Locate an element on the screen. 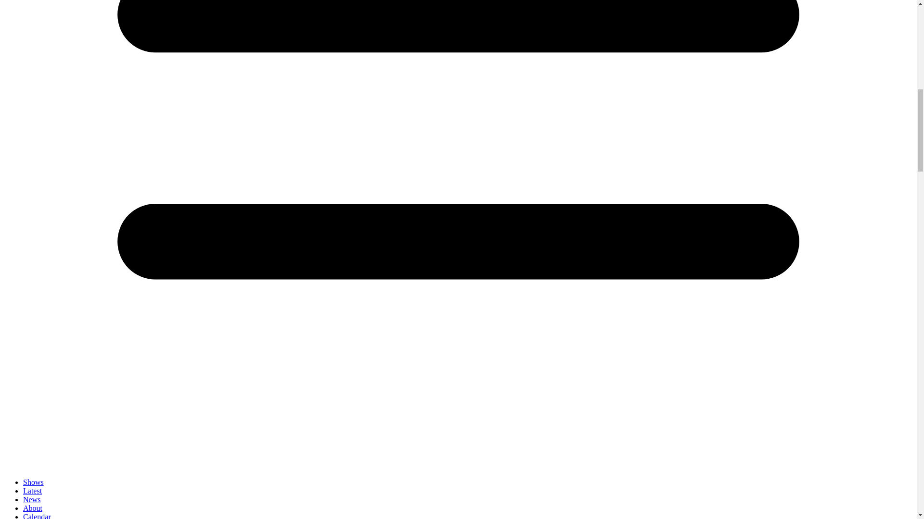 This screenshot has height=519, width=924. Latest is located at coordinates (32, 491).